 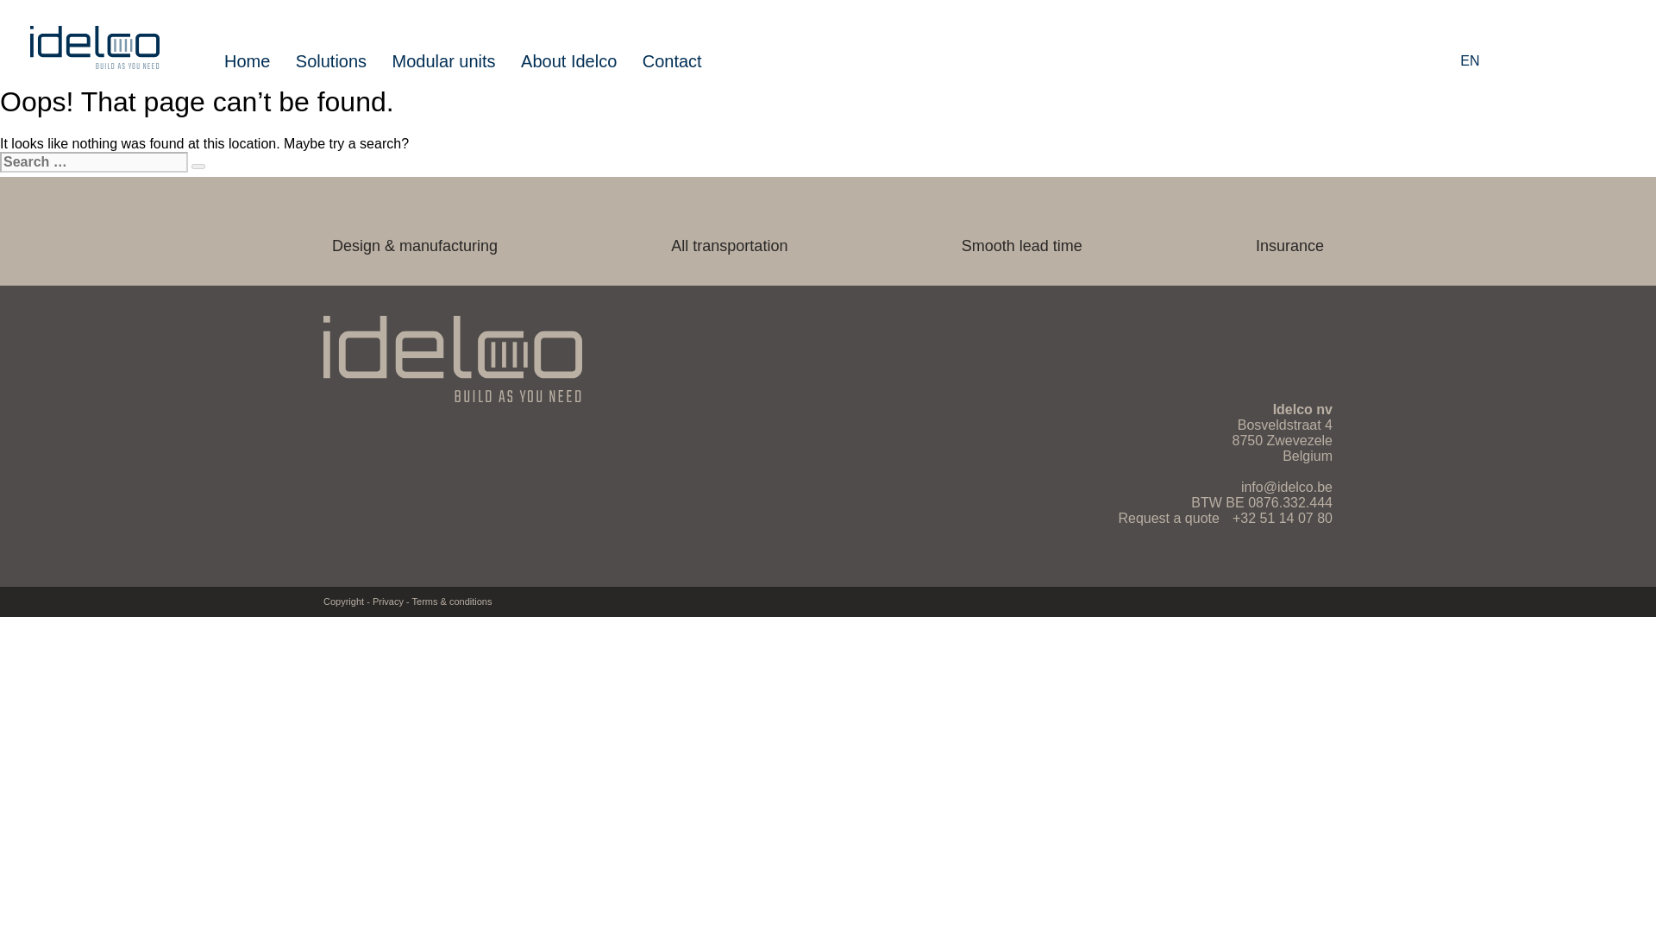 I want to click on Home, so click(x=247, y=61).